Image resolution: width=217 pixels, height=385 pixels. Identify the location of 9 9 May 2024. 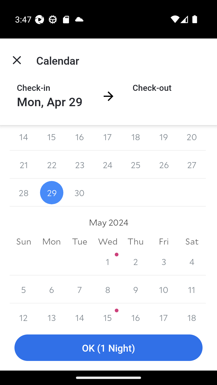
(136, 289).